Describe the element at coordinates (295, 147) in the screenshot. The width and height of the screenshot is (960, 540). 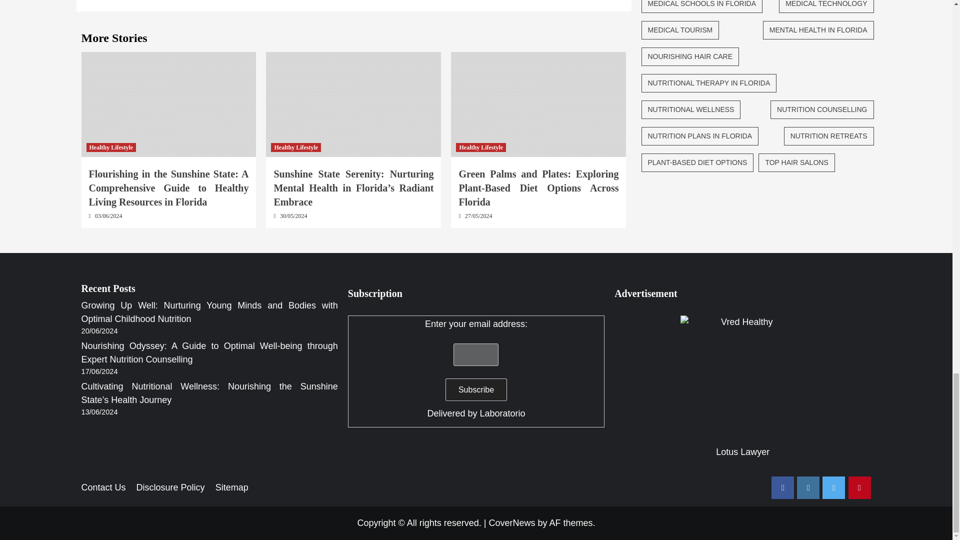
I see `Healthy Lifestyle` at that location.